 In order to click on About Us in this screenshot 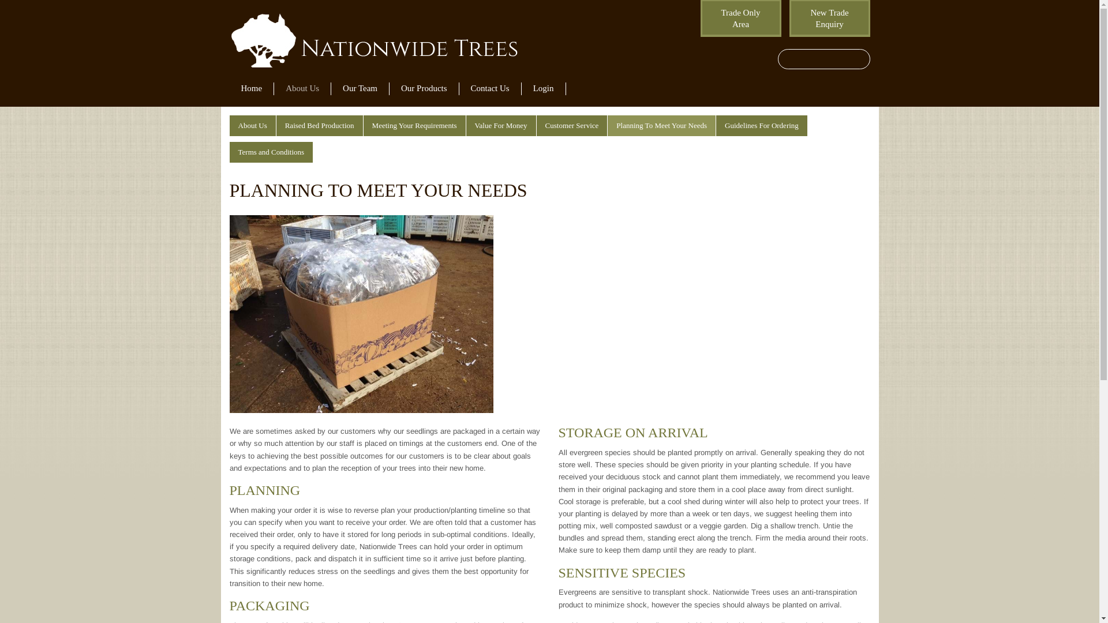, I will do `click(253, 126)`.